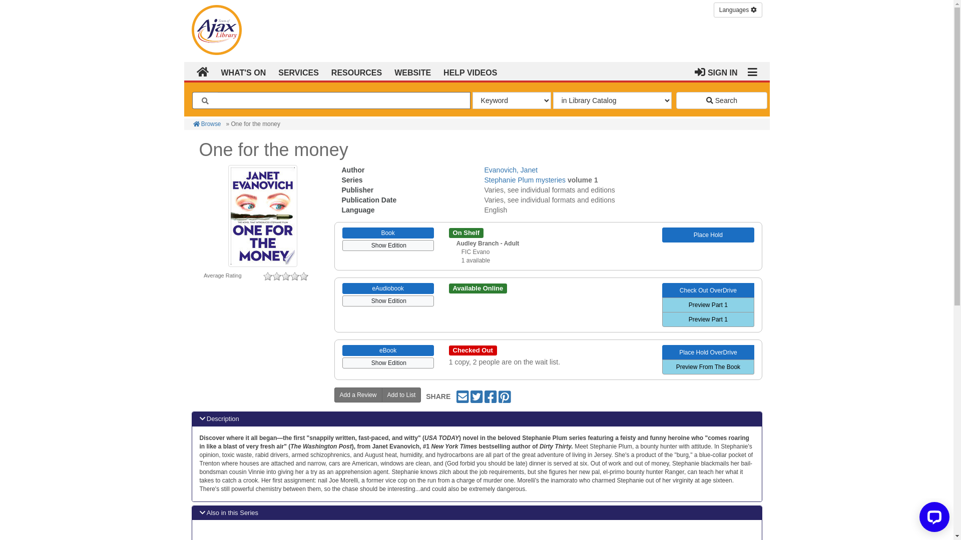  What do you see at coordinates (388, 288) in the screenshot?
I see `eAudiobook` at bounding box center [388, 288].